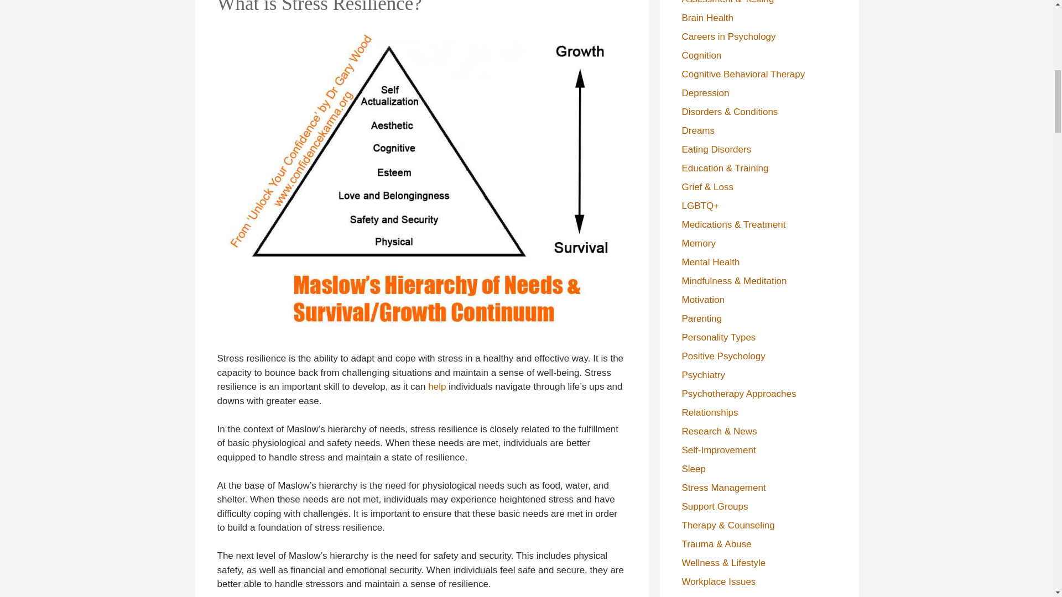 This screenshot has width=1062, height=597. I want to click on Dreams, so click(698, 130).